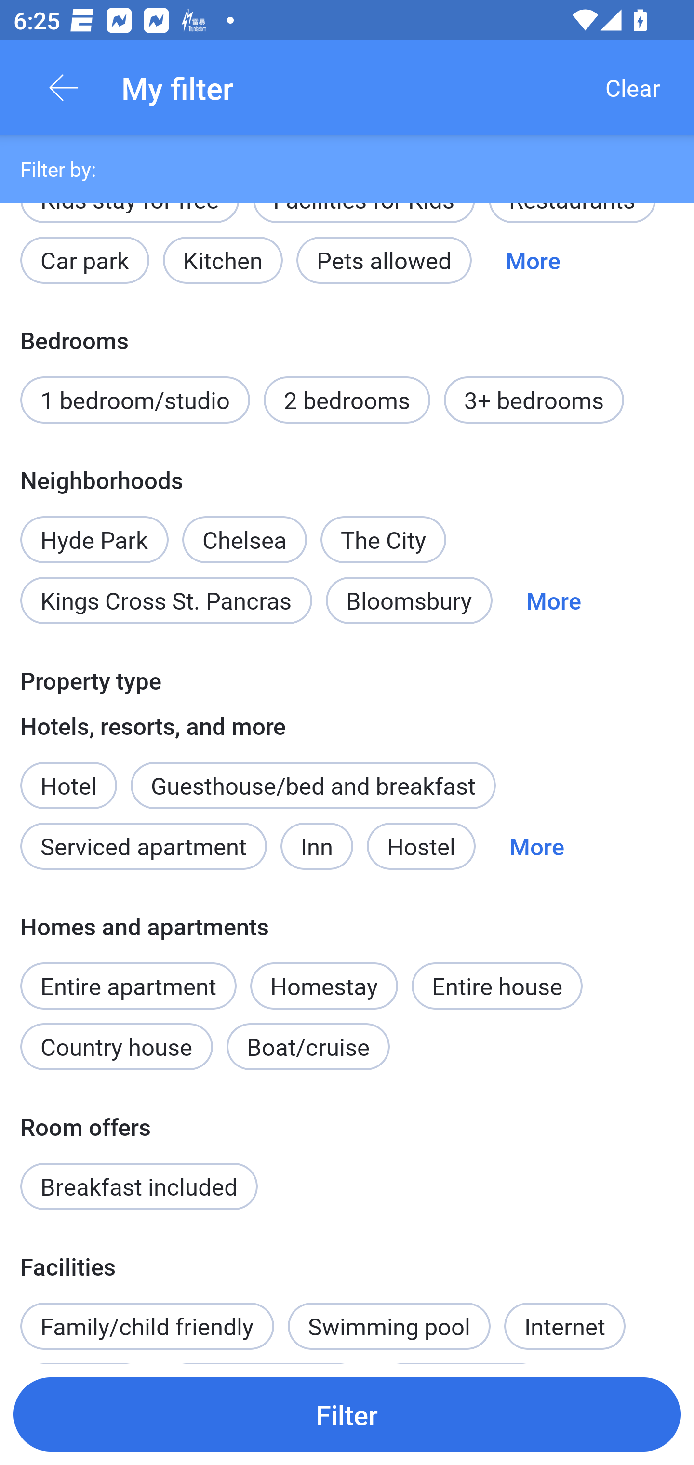  Describe the element at coordinates (564, 1325) in the screenshot. I see `Internet` at that location.